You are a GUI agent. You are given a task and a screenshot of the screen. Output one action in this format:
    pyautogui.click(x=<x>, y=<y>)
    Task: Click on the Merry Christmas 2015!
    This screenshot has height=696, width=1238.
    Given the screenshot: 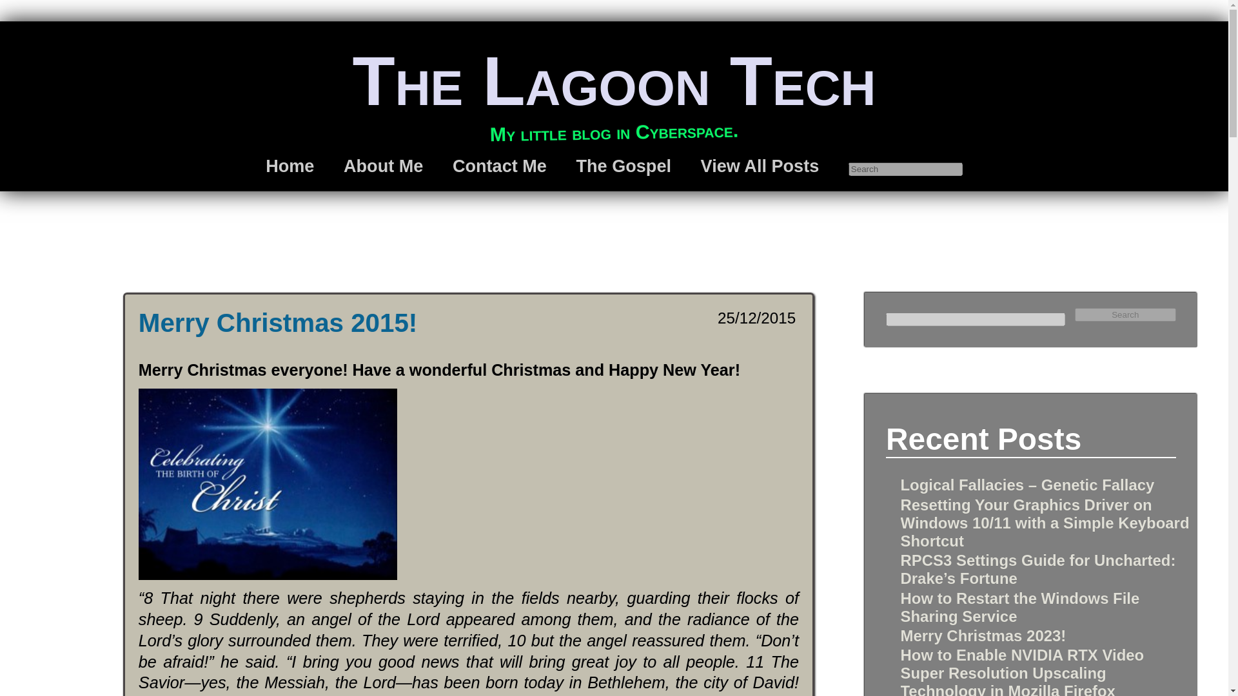 What is the action you would take?
    pyautogui.click(x=278, y=322)
    